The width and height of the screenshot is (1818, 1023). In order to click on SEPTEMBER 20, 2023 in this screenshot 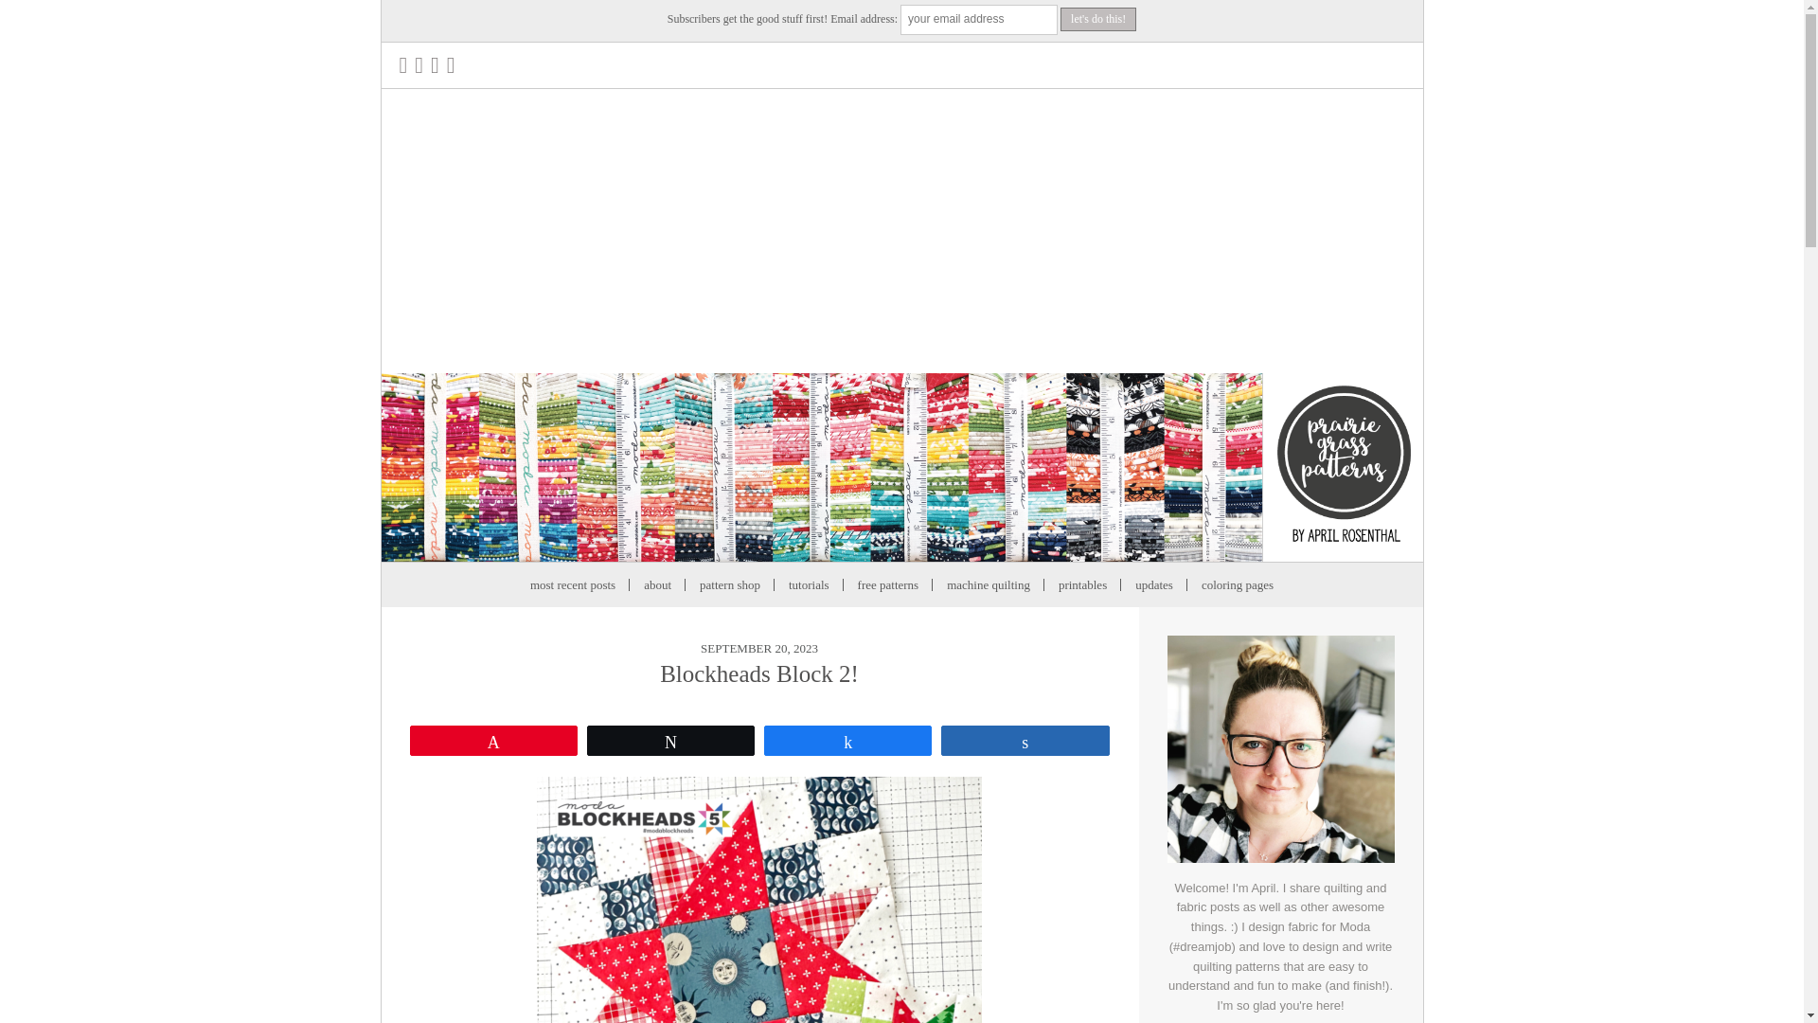, I will do `click(759, 648)`.